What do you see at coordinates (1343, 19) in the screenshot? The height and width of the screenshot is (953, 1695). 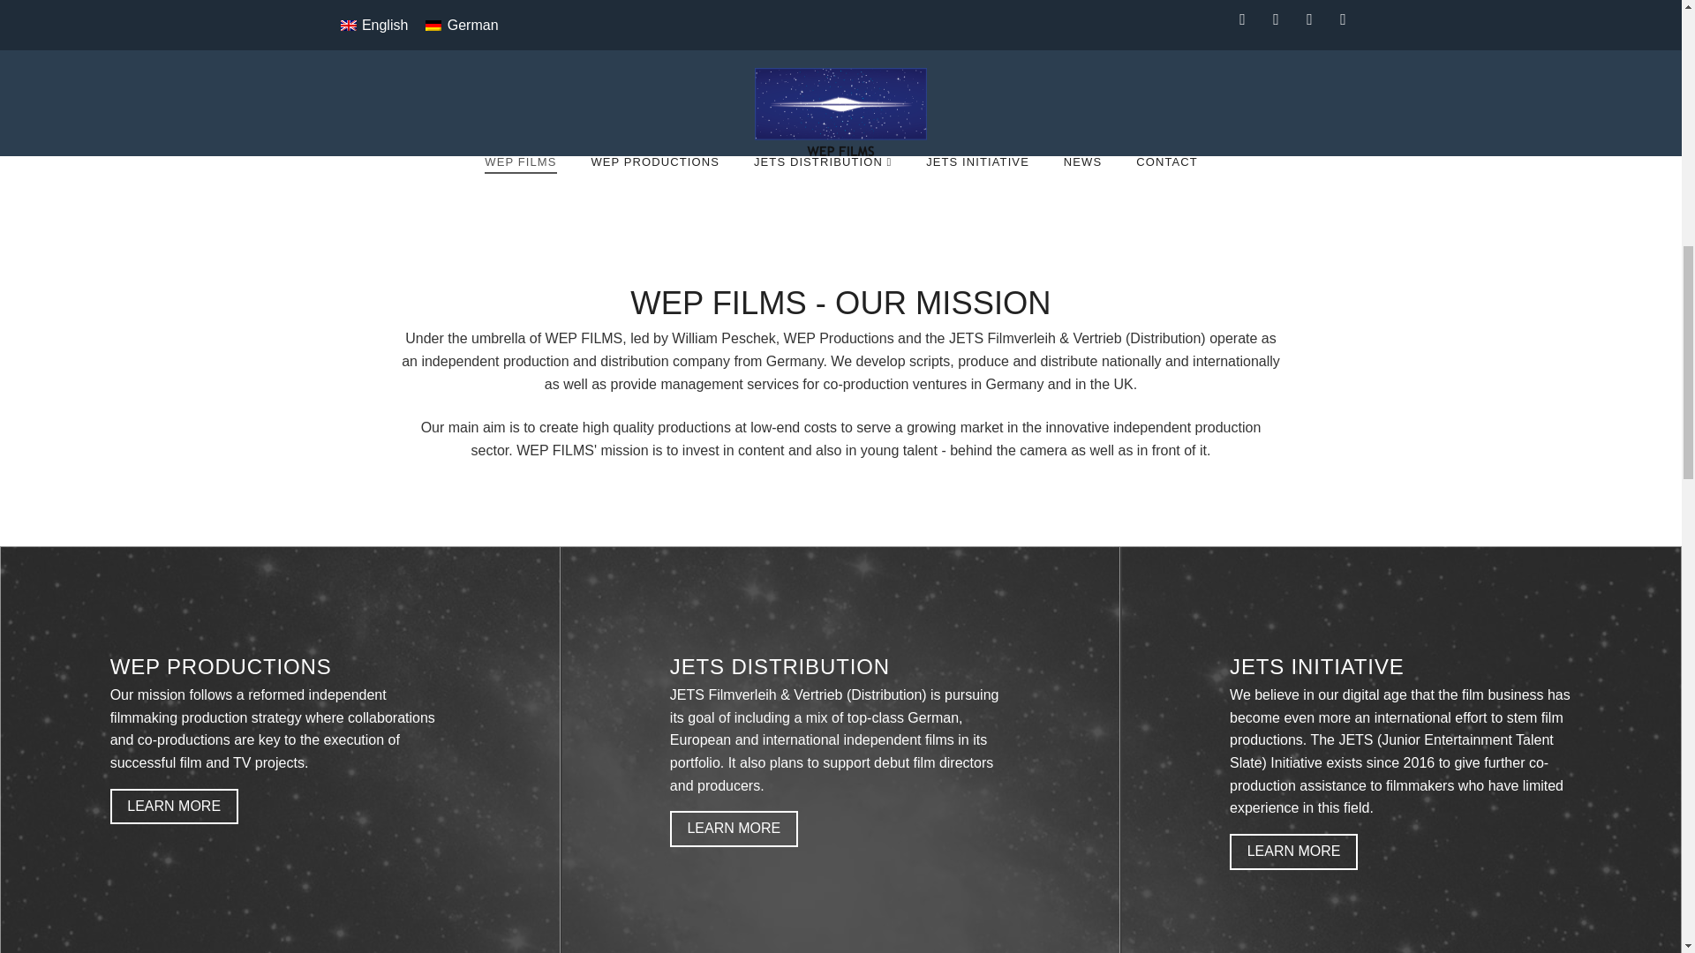 I see `Instagram` at bounding box center [1343, 19].